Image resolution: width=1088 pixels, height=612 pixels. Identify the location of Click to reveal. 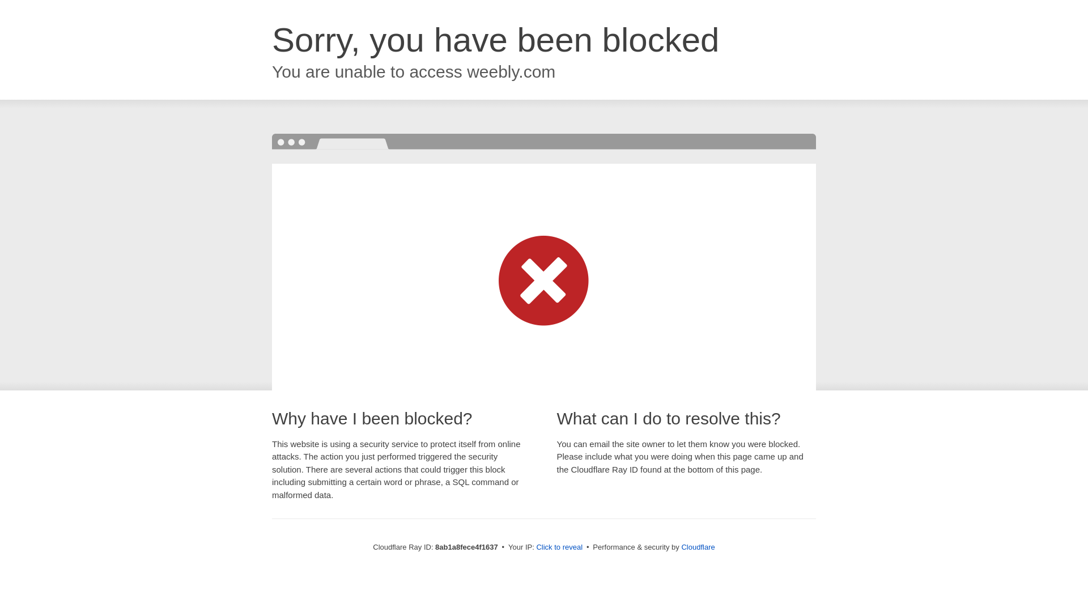
(559, 547).